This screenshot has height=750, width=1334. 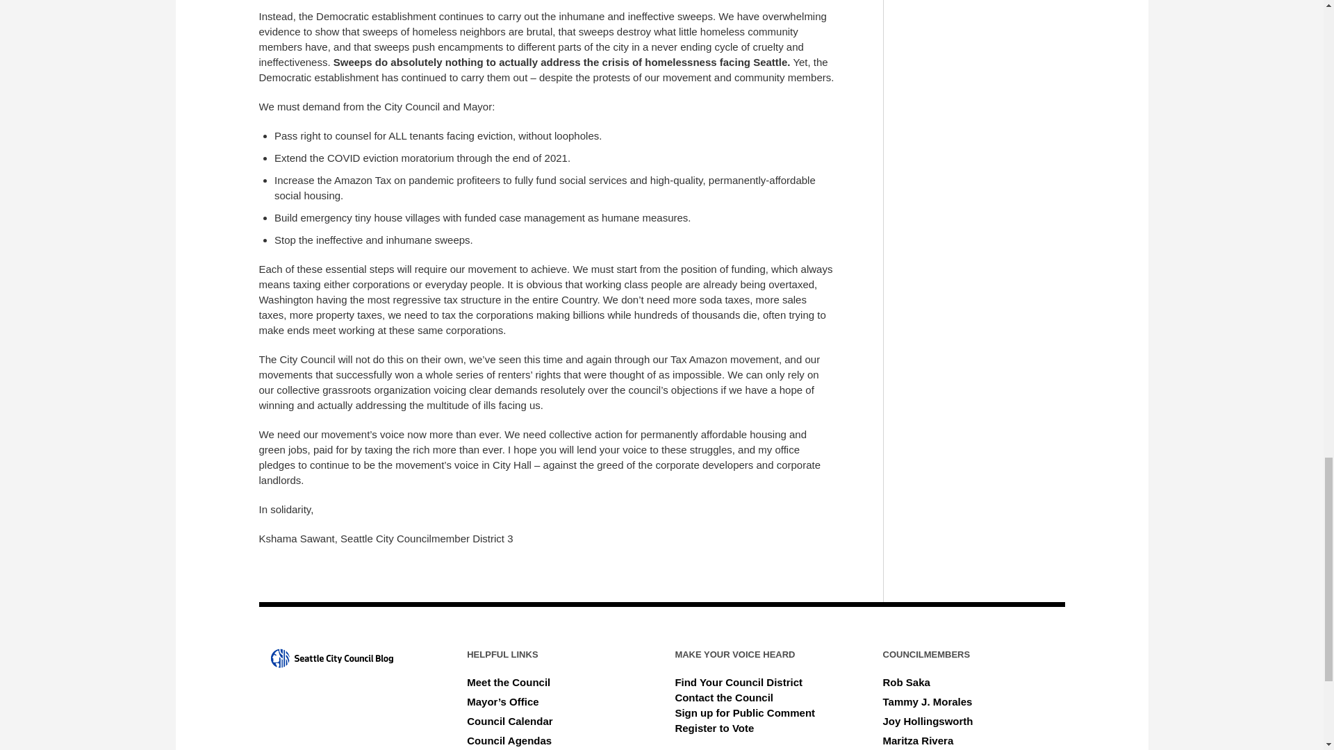 What do you see at coordinates (745, 712) in the screenshot?
I see `Sign up for Public Comment` at bounding box center [745, 712].